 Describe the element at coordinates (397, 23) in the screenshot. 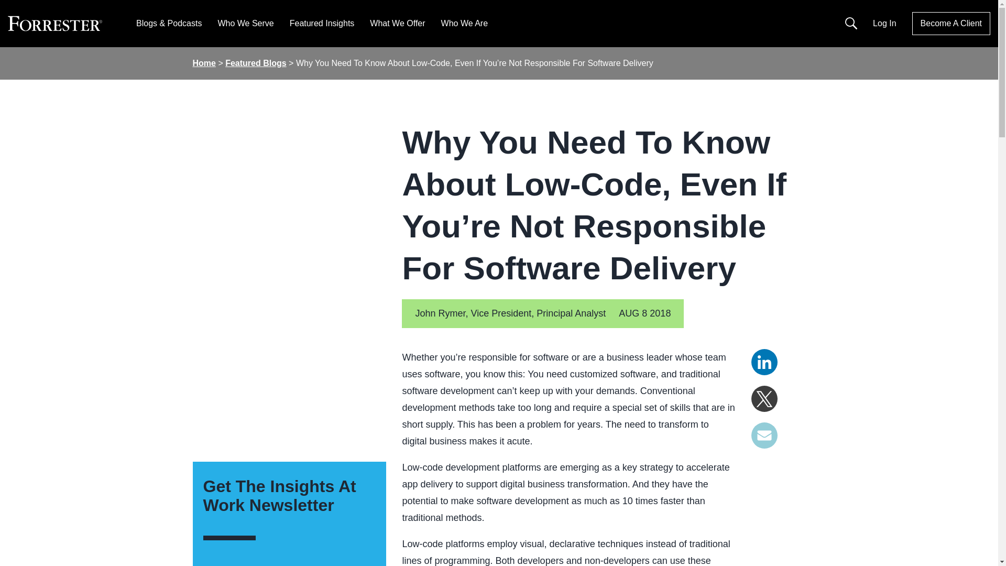

I see `What We Offer` at that location.